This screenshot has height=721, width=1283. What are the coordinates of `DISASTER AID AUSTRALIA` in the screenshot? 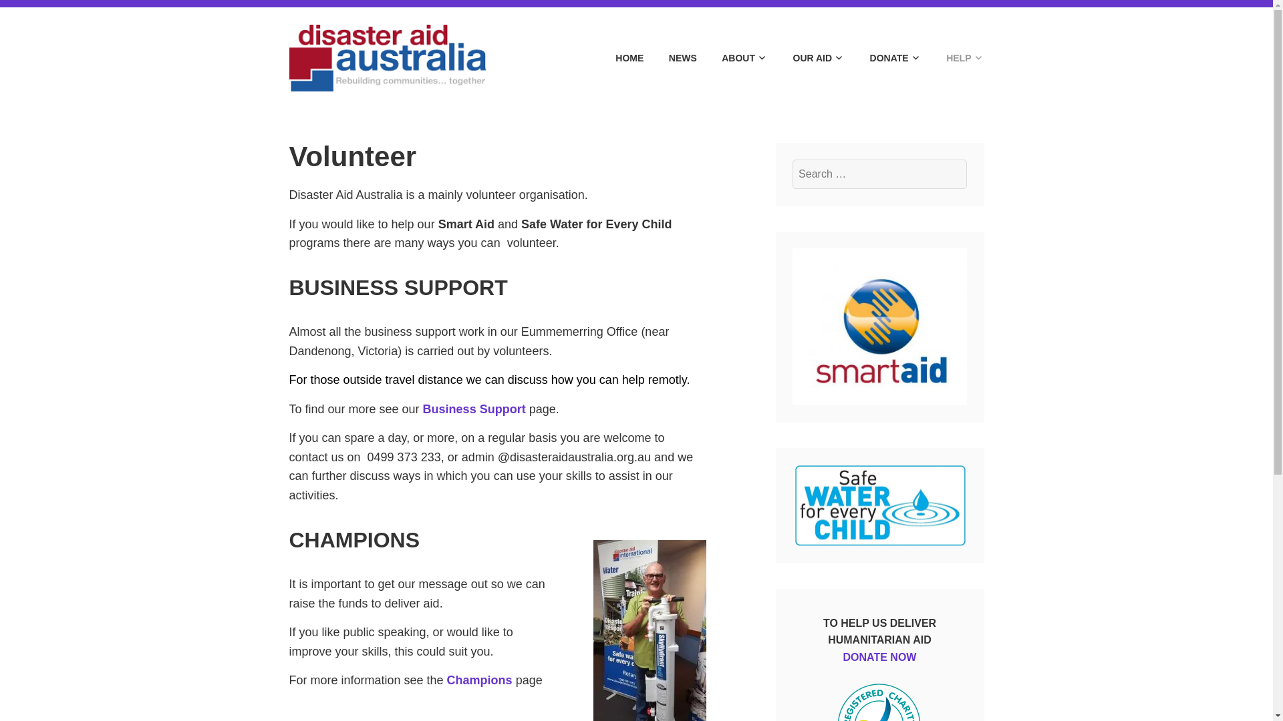 It's located at (676, 38).